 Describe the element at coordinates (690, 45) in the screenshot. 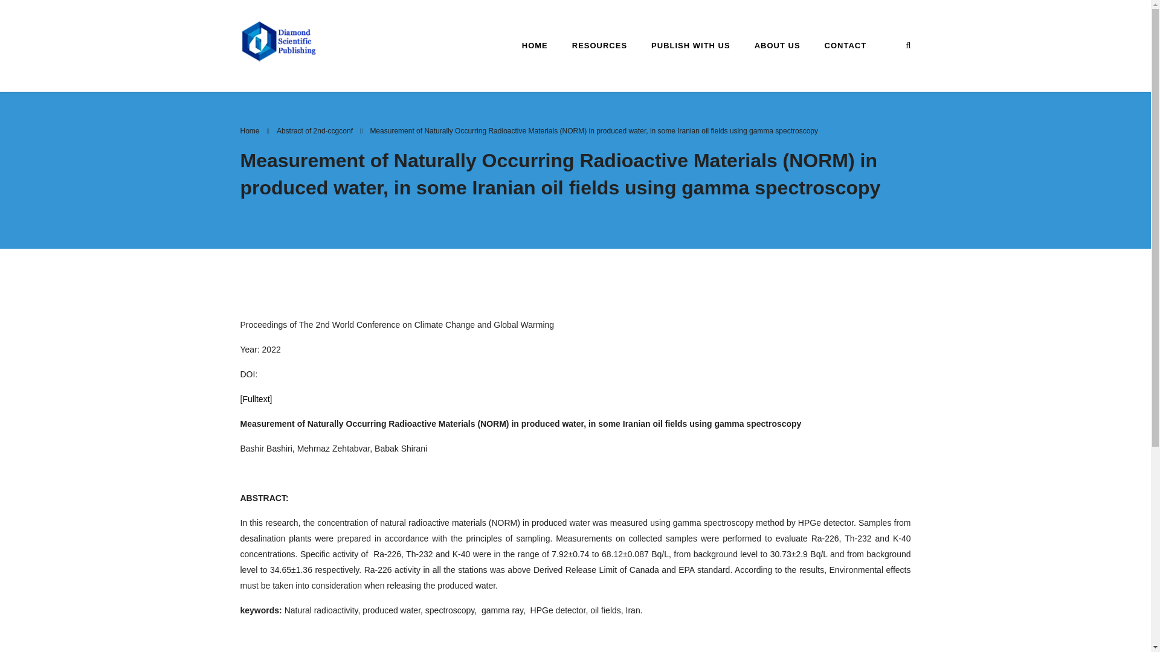

I see `PUBLISH WITH US` at that location.